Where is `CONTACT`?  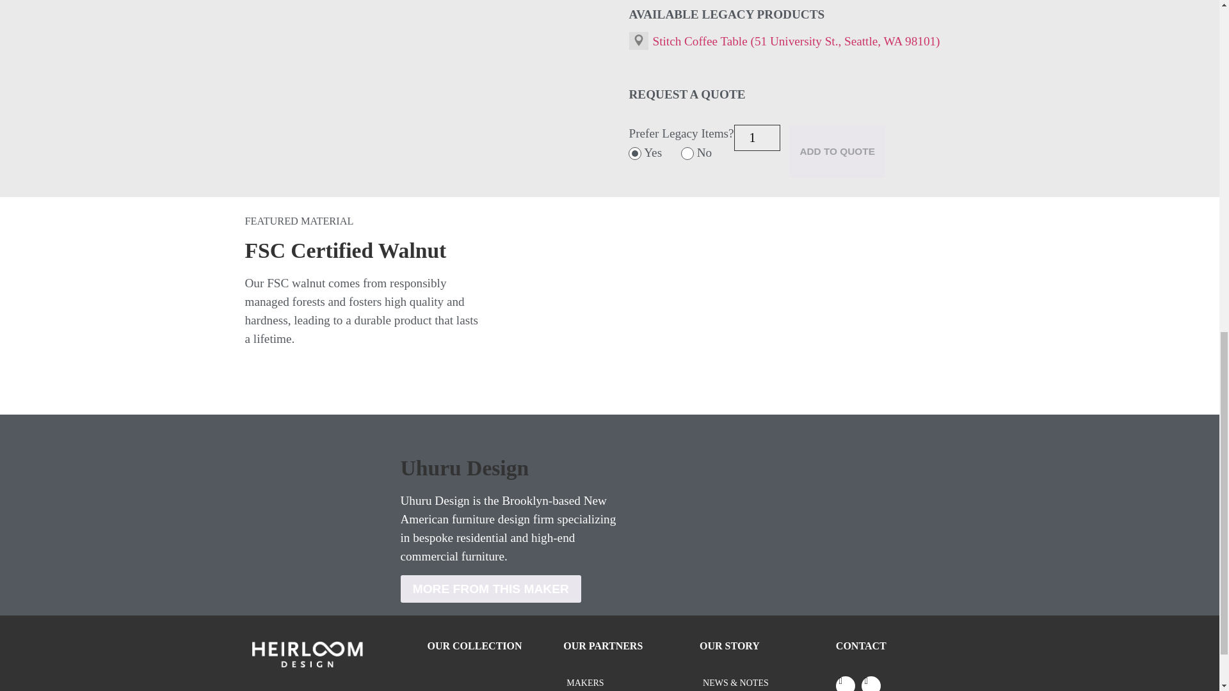
CONTACT is located at coordinates (860, 646).